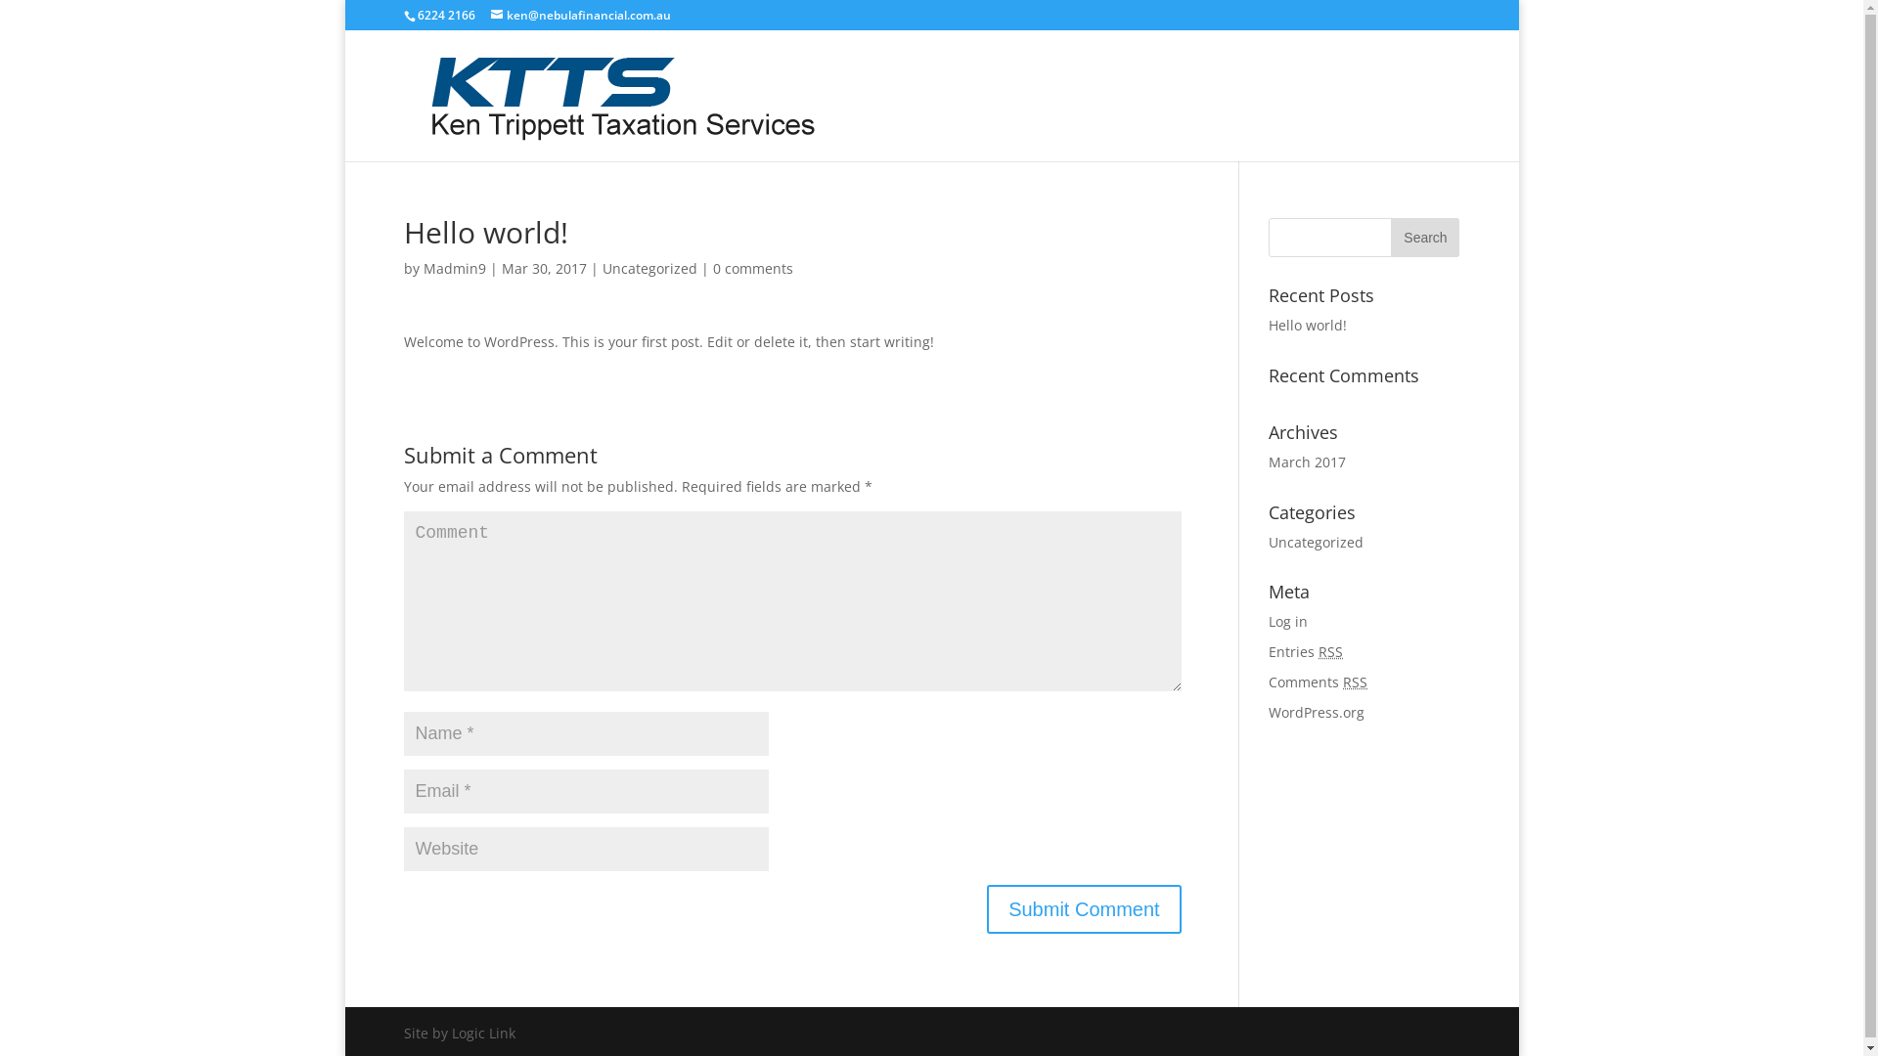  Describe the element at coordinates (1317, 712) in the screenshot. I see `WordPress.org` at that location.